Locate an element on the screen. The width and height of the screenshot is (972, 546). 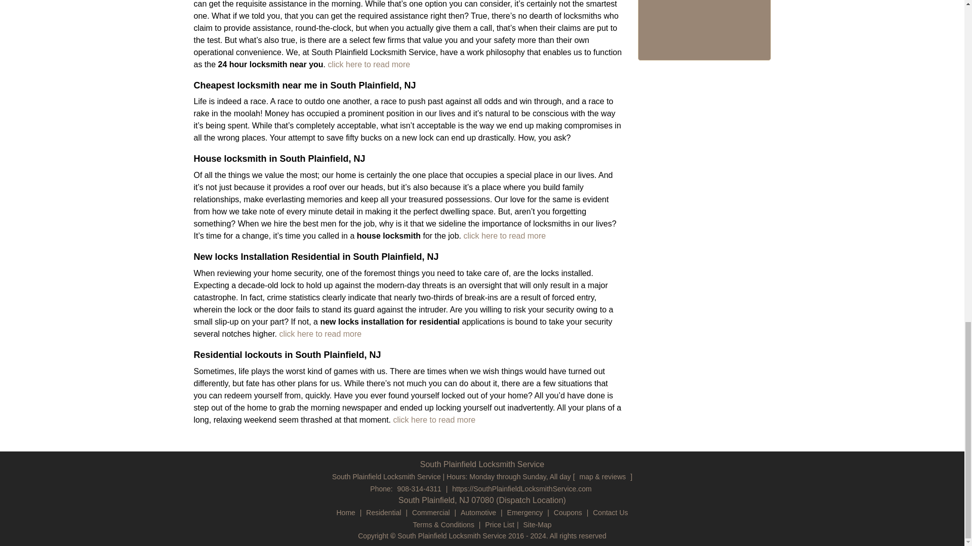
 click here to read more is located at coordinates (432, 420).